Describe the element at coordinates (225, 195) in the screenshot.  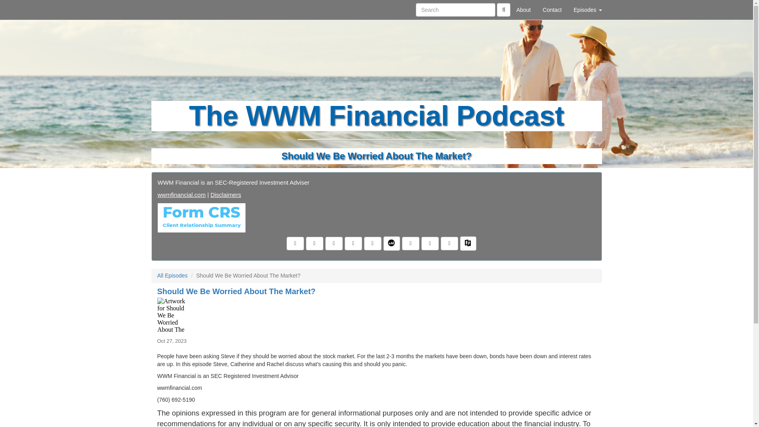
I see `Disclaimer Page` at that location.